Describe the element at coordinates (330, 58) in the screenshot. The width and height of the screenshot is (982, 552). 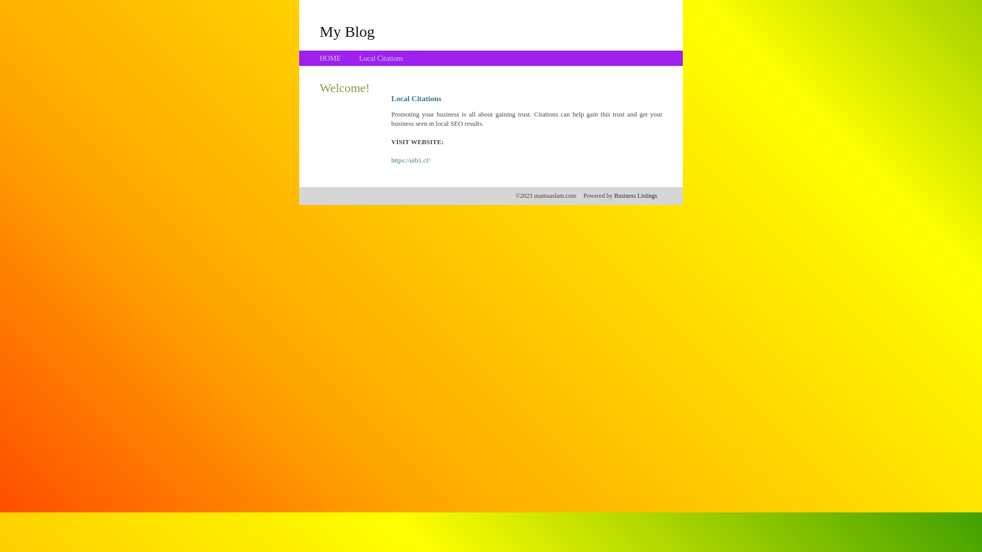
I see `HOME` at that location.